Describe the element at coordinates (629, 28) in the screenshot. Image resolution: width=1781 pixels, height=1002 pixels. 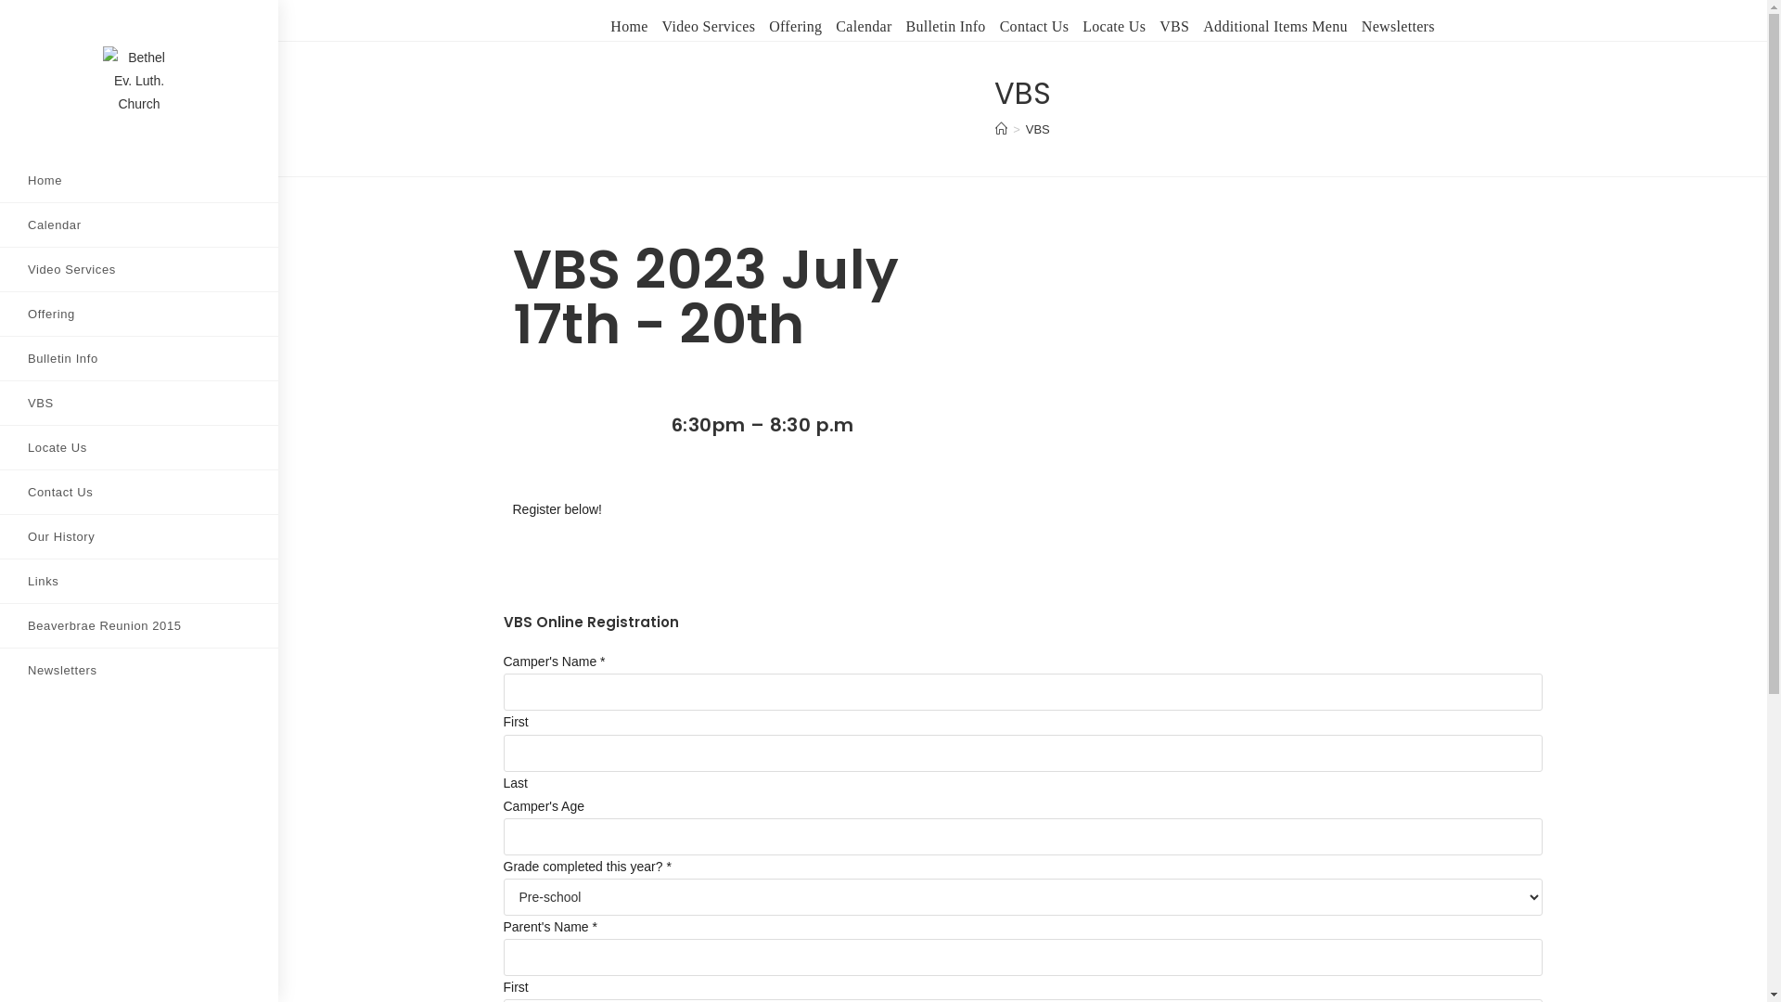
I see `Home` at that location.